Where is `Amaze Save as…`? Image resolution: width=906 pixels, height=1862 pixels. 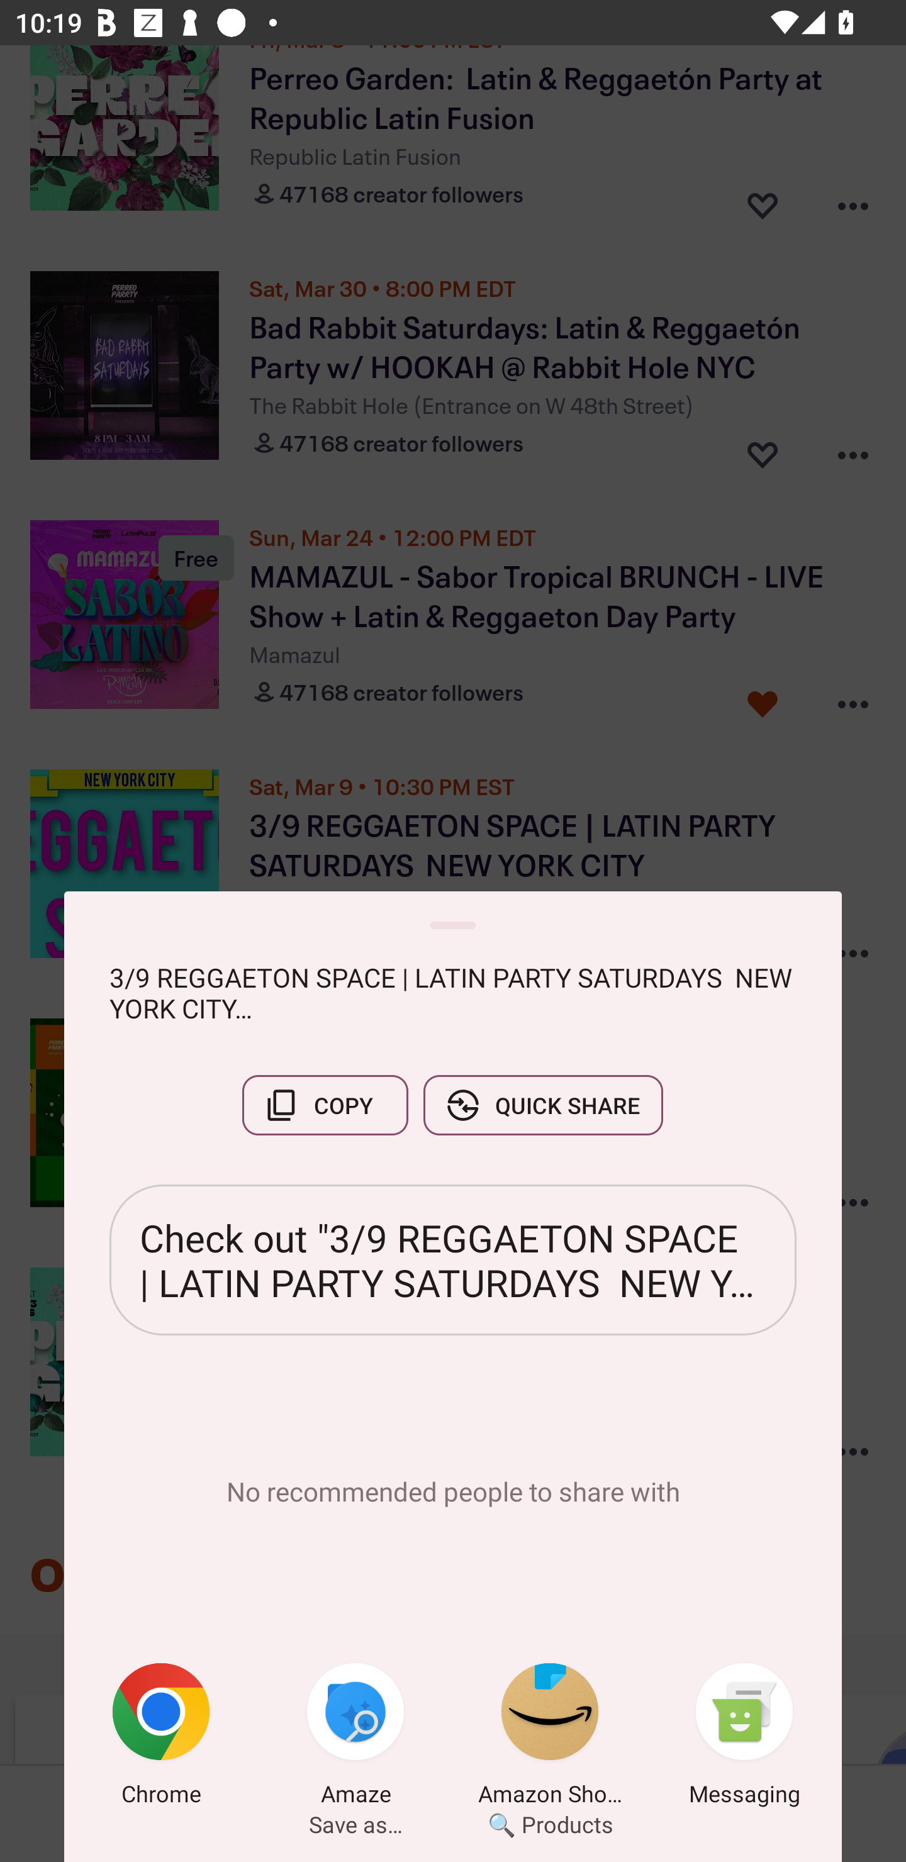
Amaze Save as… is located at coordinates (355, 1738).